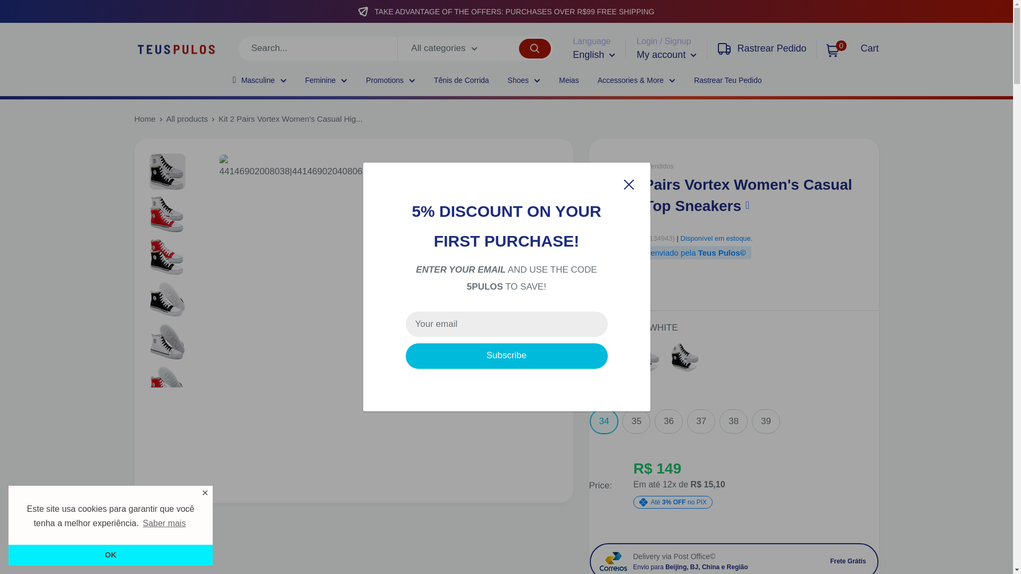 The height and width of the screenshot is (574, 1021). What do you see at coordinates (685, 357) in the screenshot?
I see `WHITE RED` at bounding box center [685, 357].